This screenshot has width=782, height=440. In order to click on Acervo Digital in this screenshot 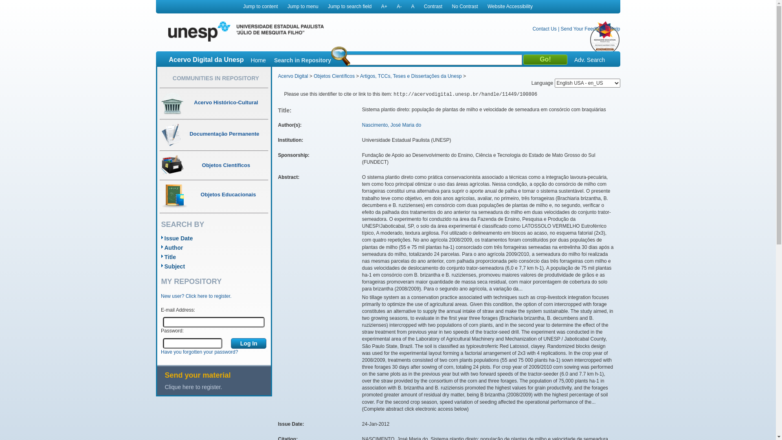, I will do `click(293, 76)`.